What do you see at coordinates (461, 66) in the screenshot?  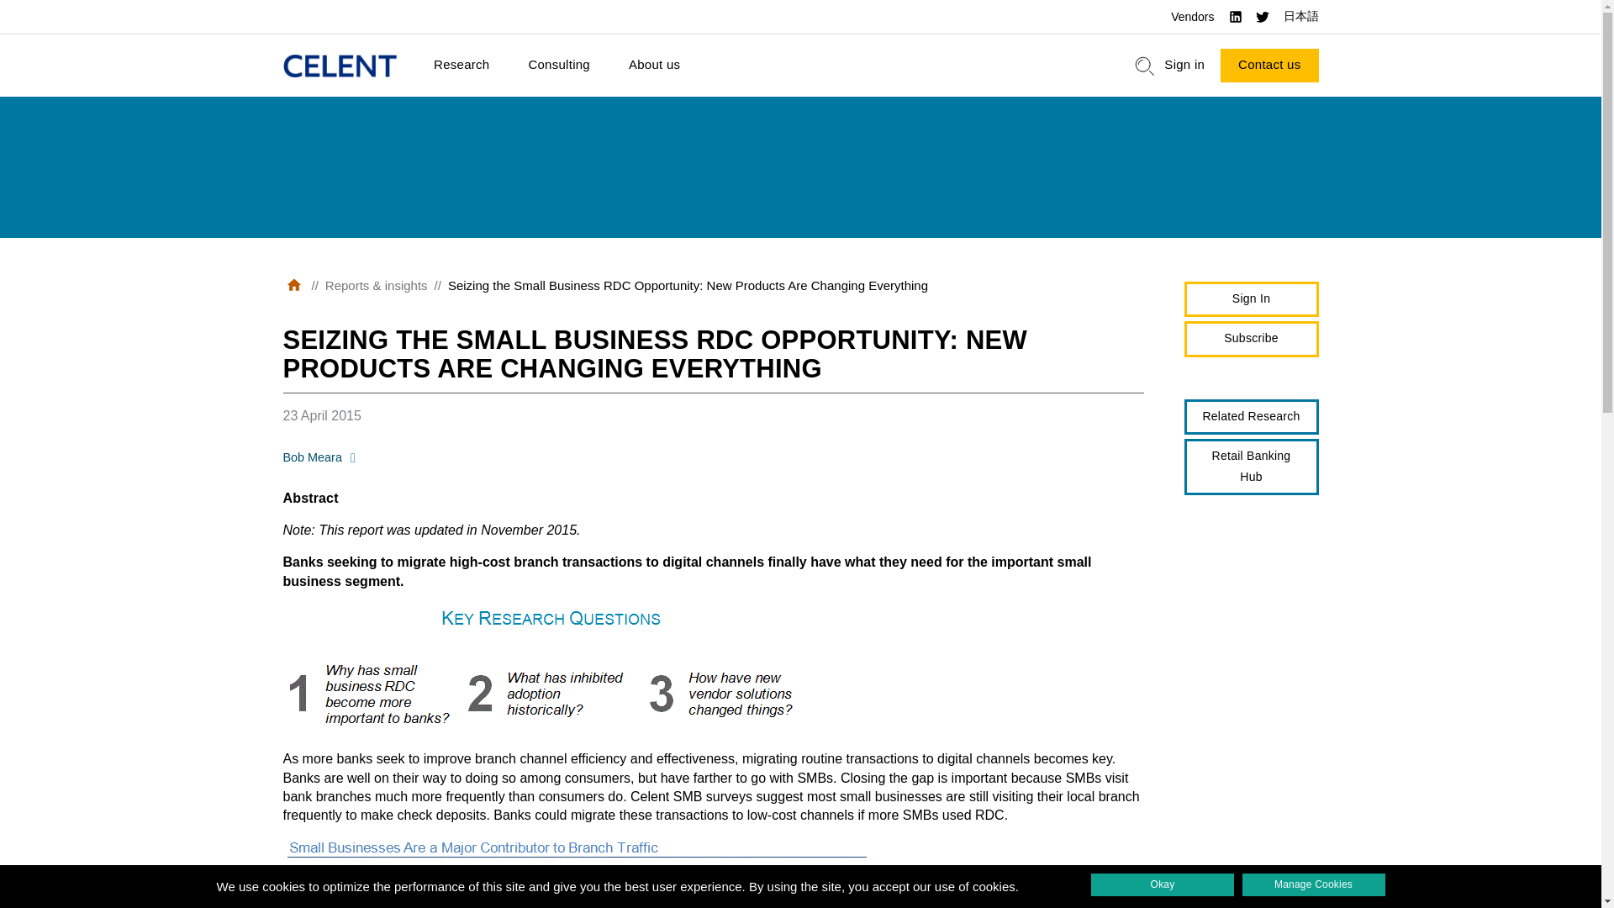 I see `Research` at bounding box center [461, 66].